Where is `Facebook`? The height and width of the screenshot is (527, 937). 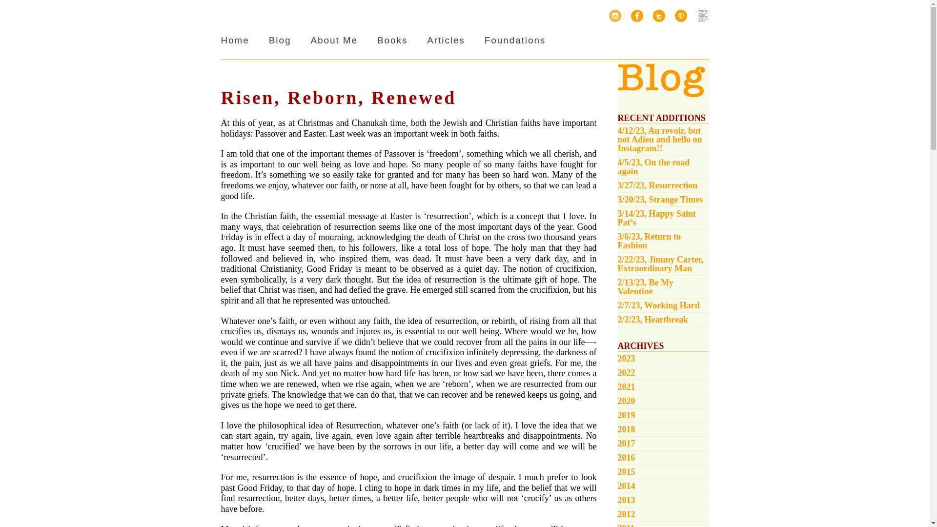
Facebook is located at coordinates (636, 16).